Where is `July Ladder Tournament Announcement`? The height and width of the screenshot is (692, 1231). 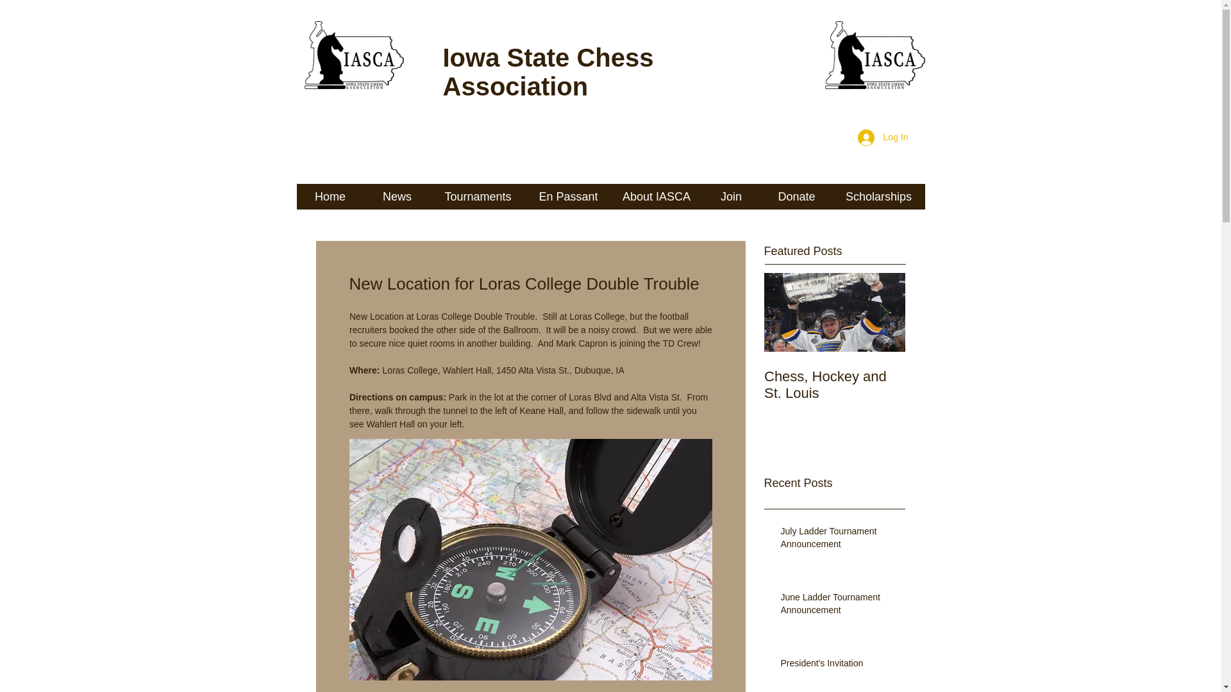 July Ladder Tournament Announcement is located at coordinates (839, 540).